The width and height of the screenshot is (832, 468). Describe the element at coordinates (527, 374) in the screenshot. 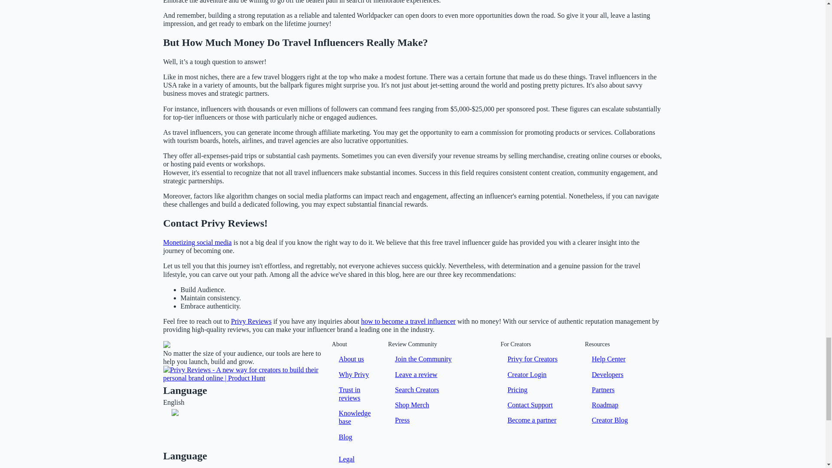

I see `Creator Login` at that location.